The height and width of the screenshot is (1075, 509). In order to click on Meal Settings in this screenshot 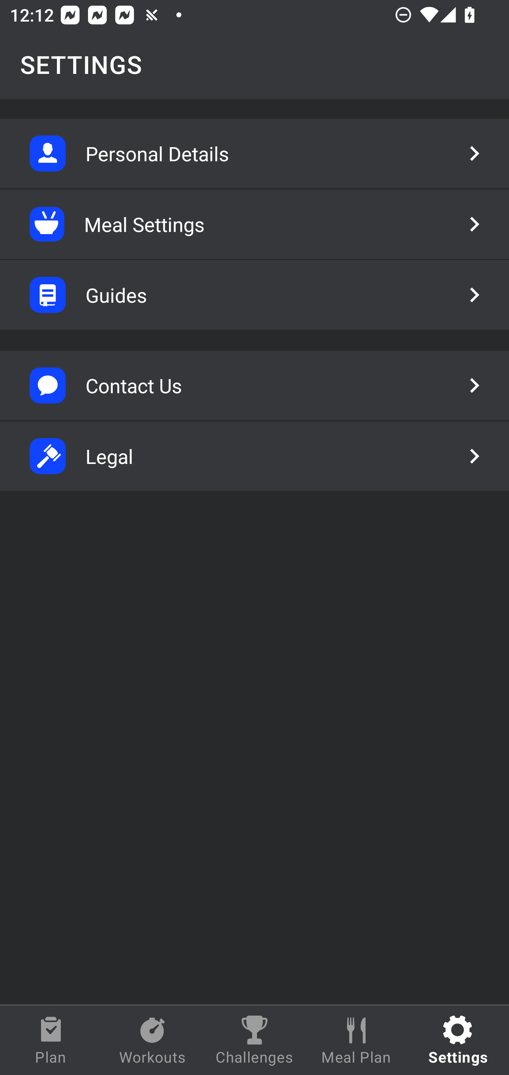, I will do `click(255, 224)`.